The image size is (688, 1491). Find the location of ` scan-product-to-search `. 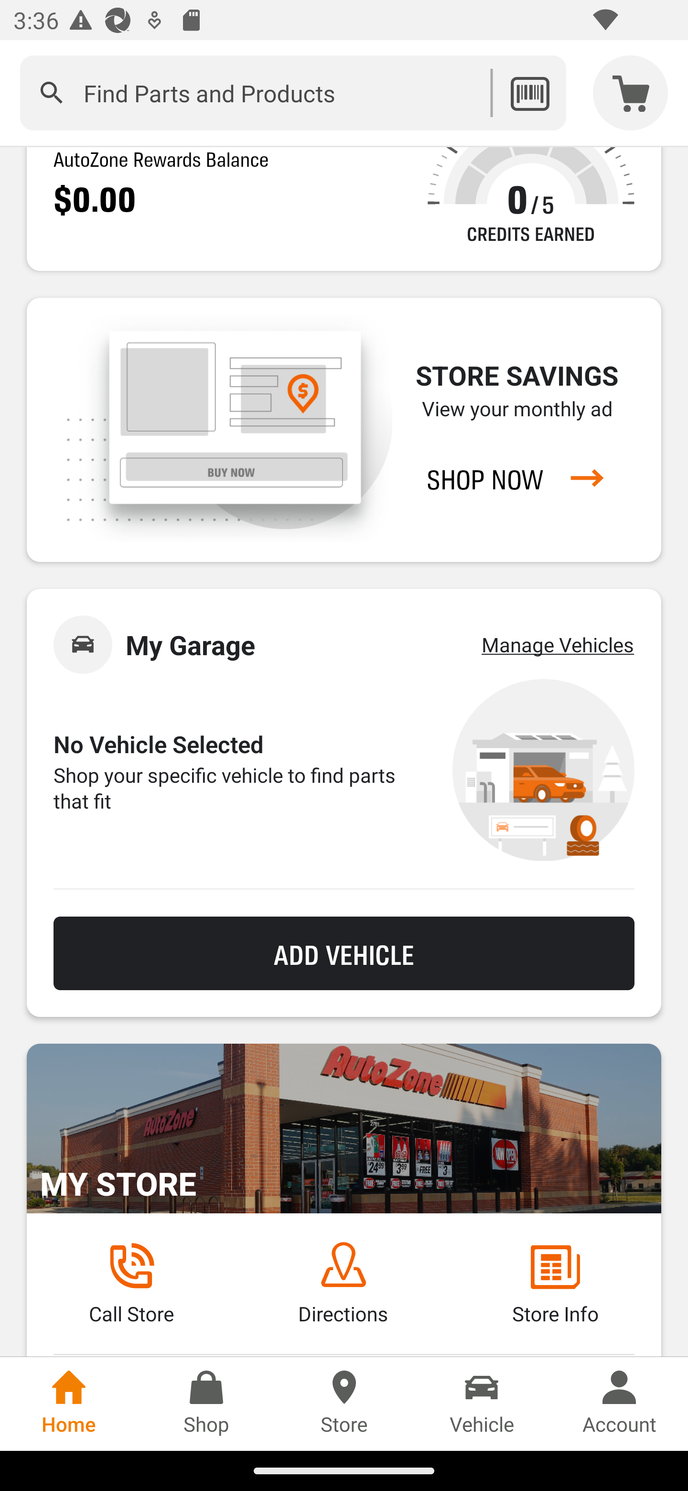

 scan-product-to-search  is located at coordinates (529, 93).